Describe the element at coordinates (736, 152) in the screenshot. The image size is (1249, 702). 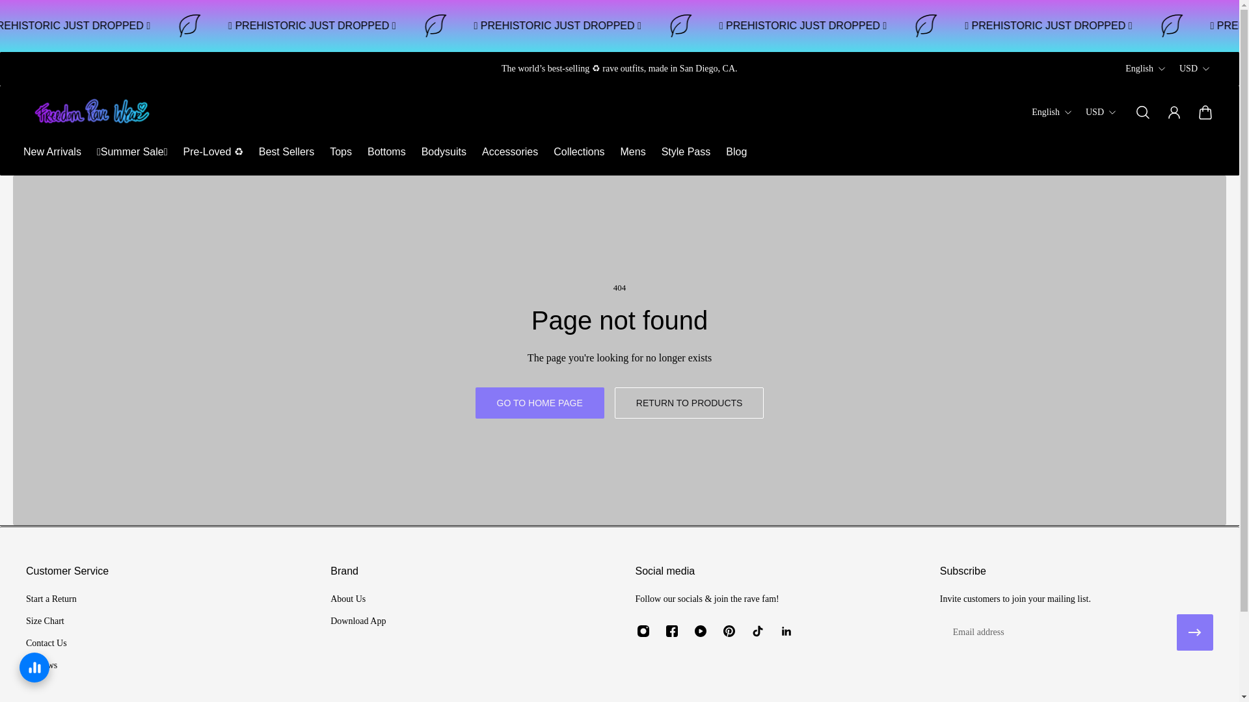
I see `Blog` at that location.